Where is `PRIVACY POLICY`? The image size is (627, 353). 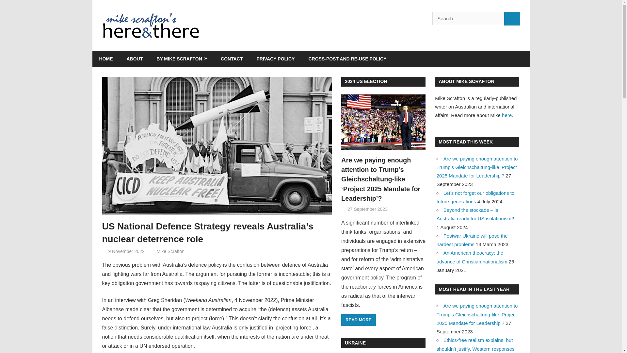 PRIVACY POLICY is located at coordinates (276, 59).